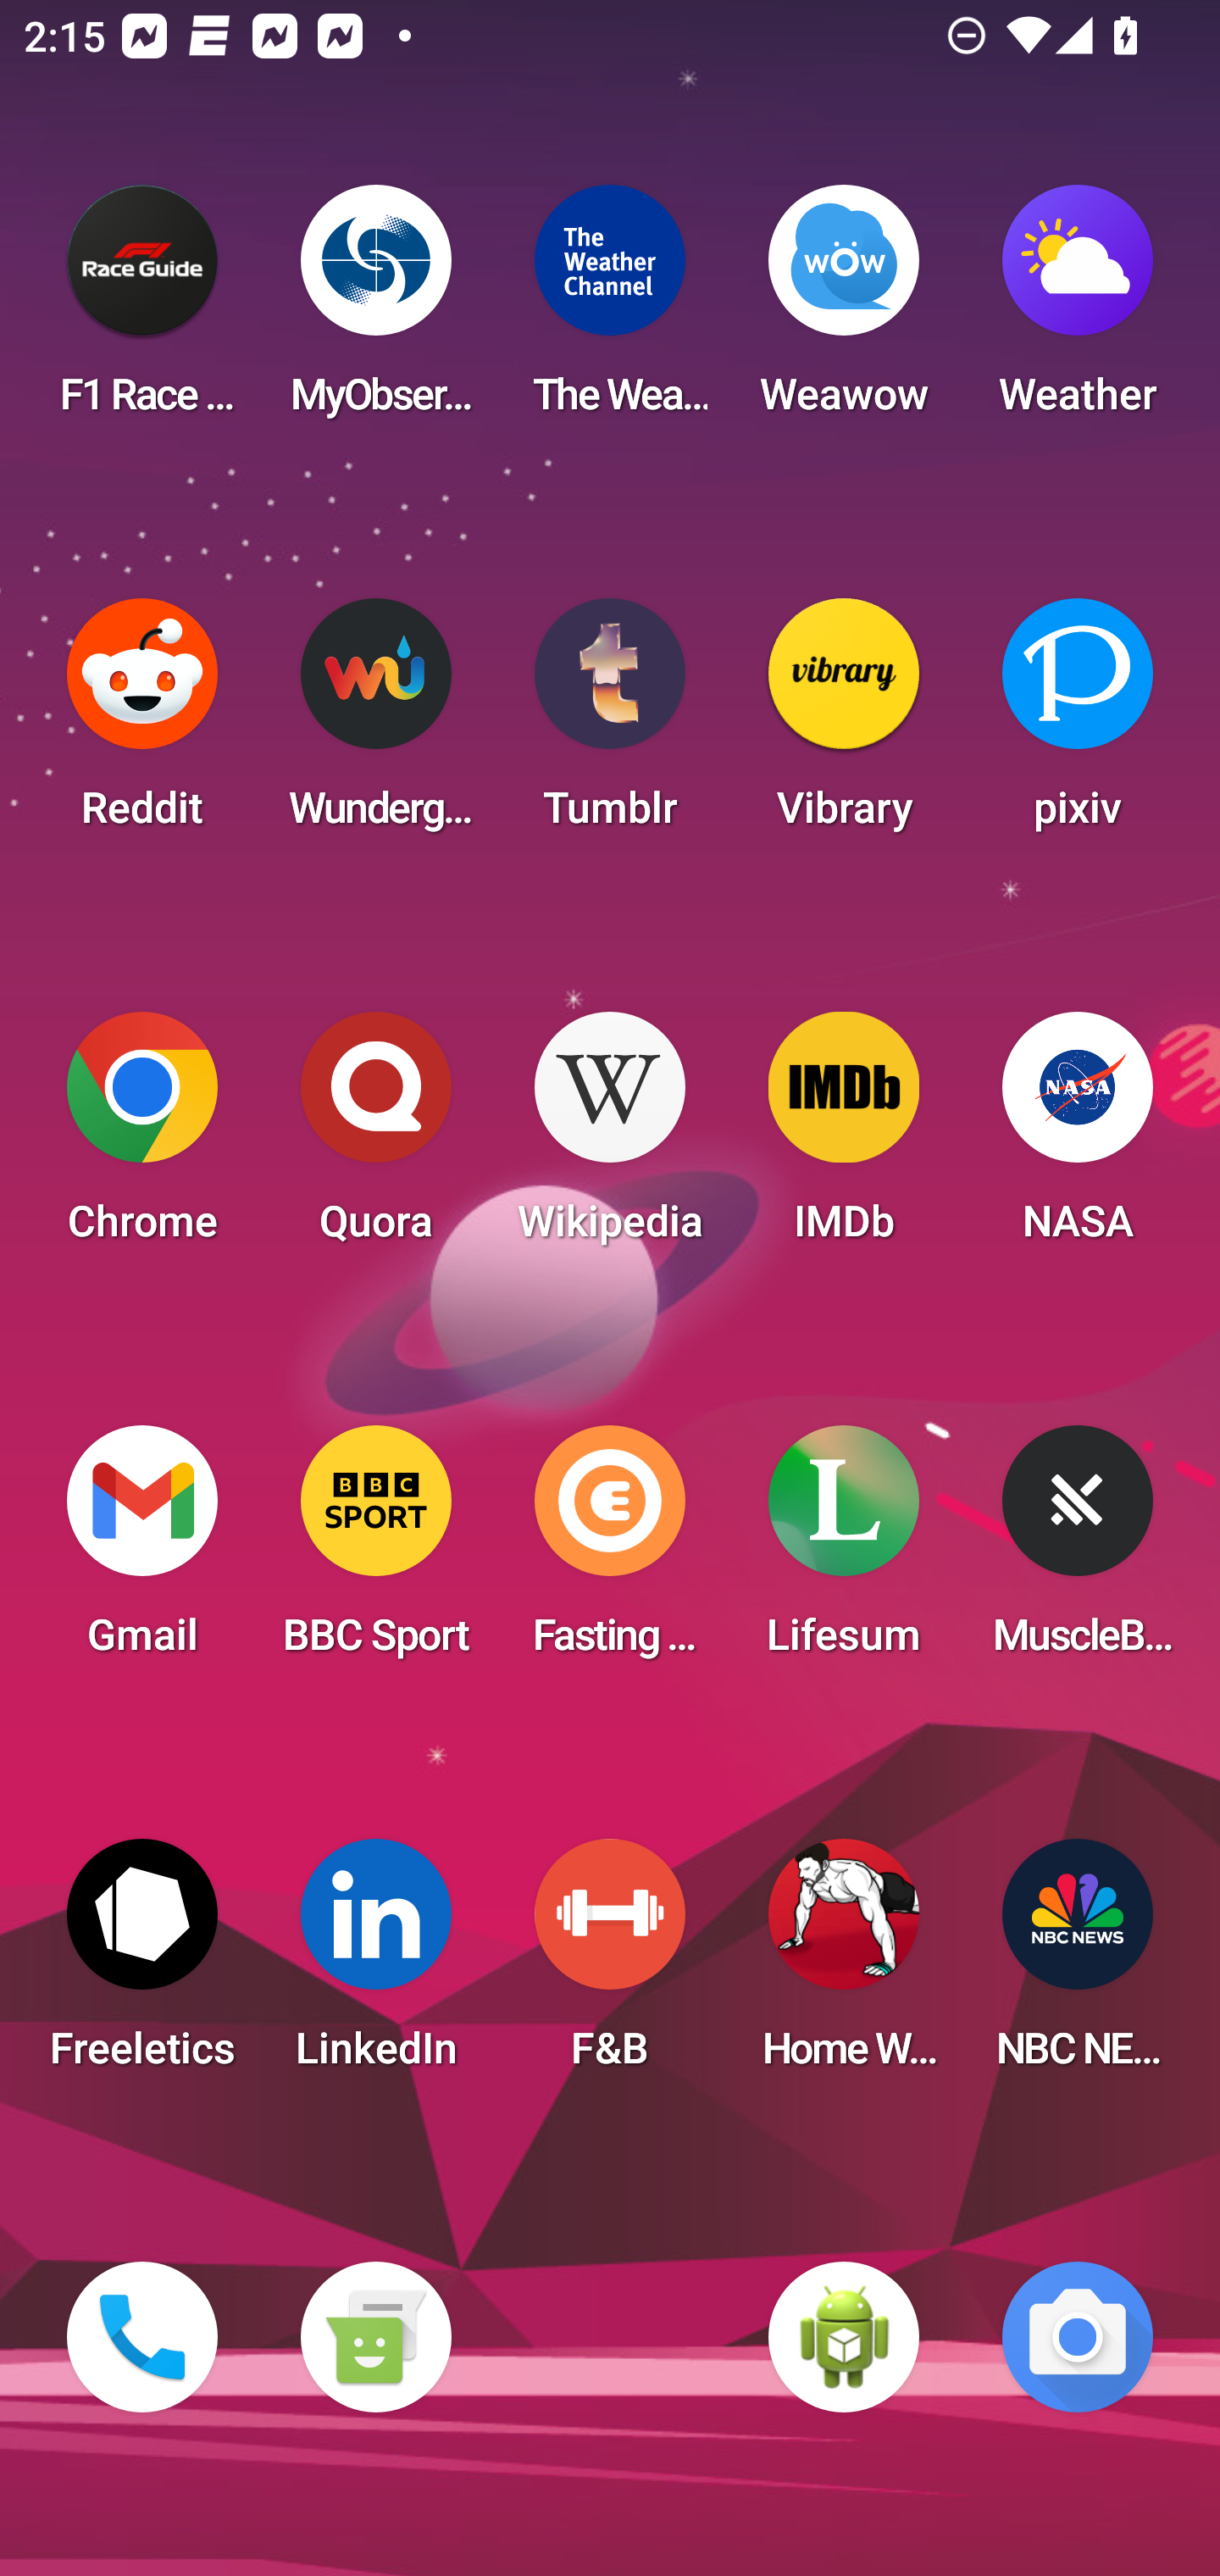  Describe the element at coordinates (844, 310) in the screenshot. I see `Weawow` at that location.